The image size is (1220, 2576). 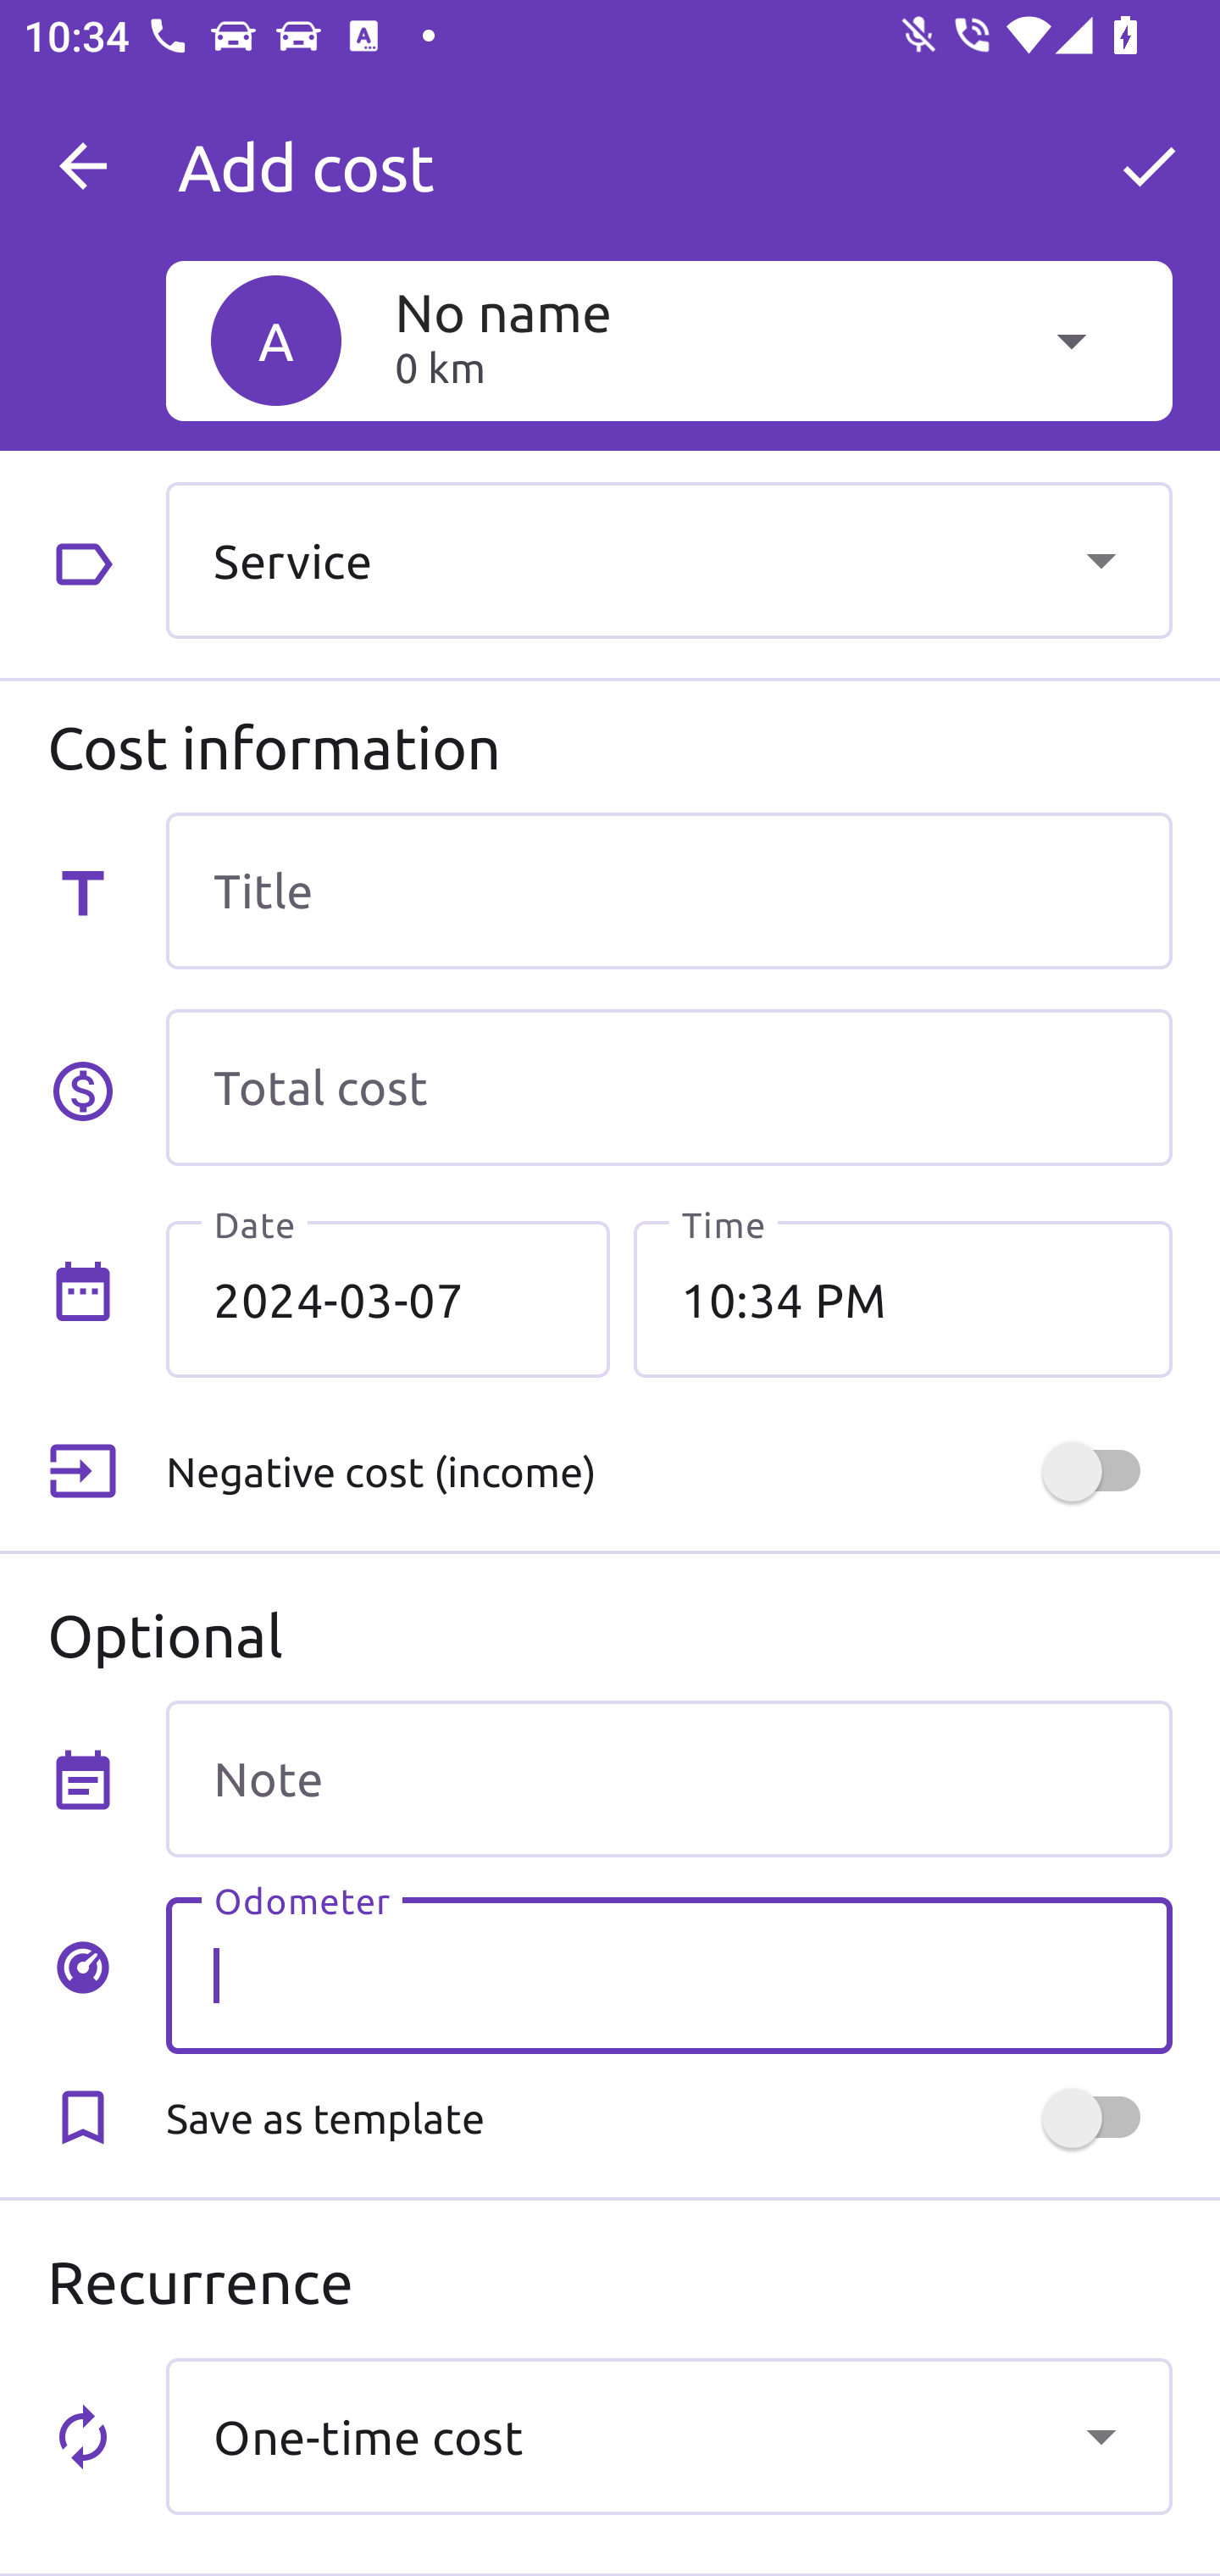 What do you see at coordinates (668, 340) in the screenshot?
I see `A No name 0 km` at bounding box center [668, 340].